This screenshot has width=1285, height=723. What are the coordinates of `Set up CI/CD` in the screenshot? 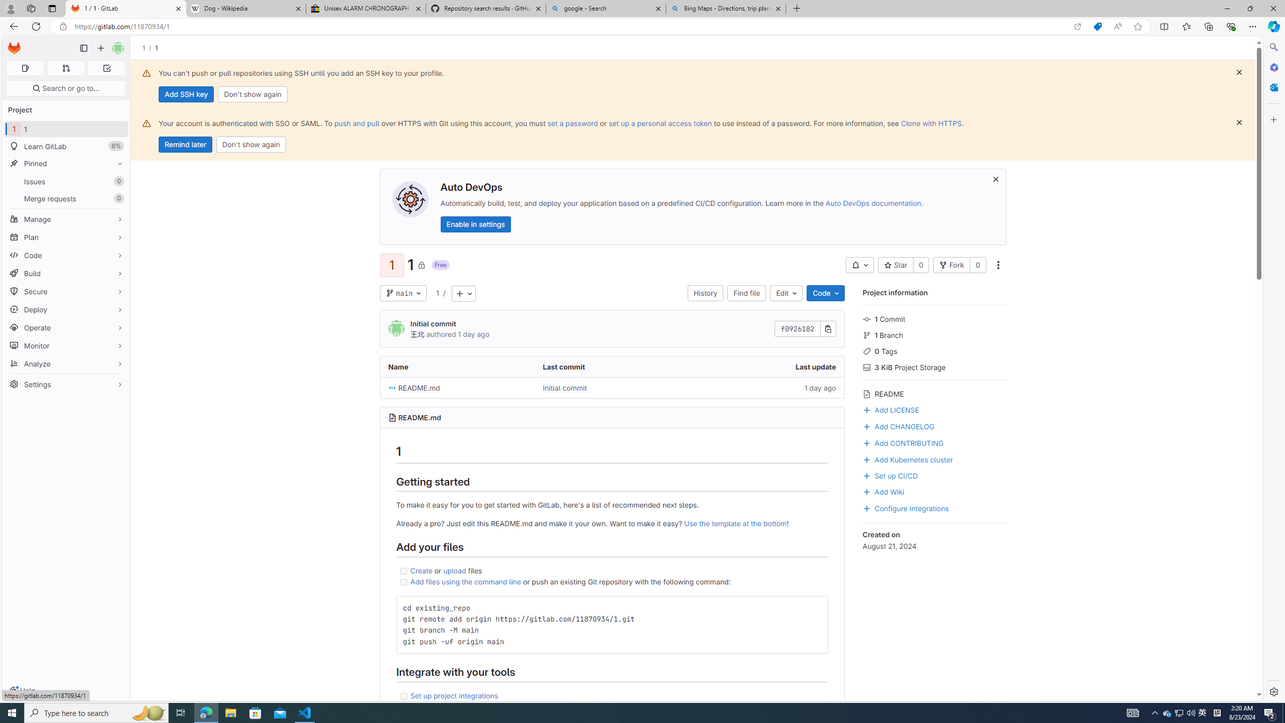 It's located at (889, 475).